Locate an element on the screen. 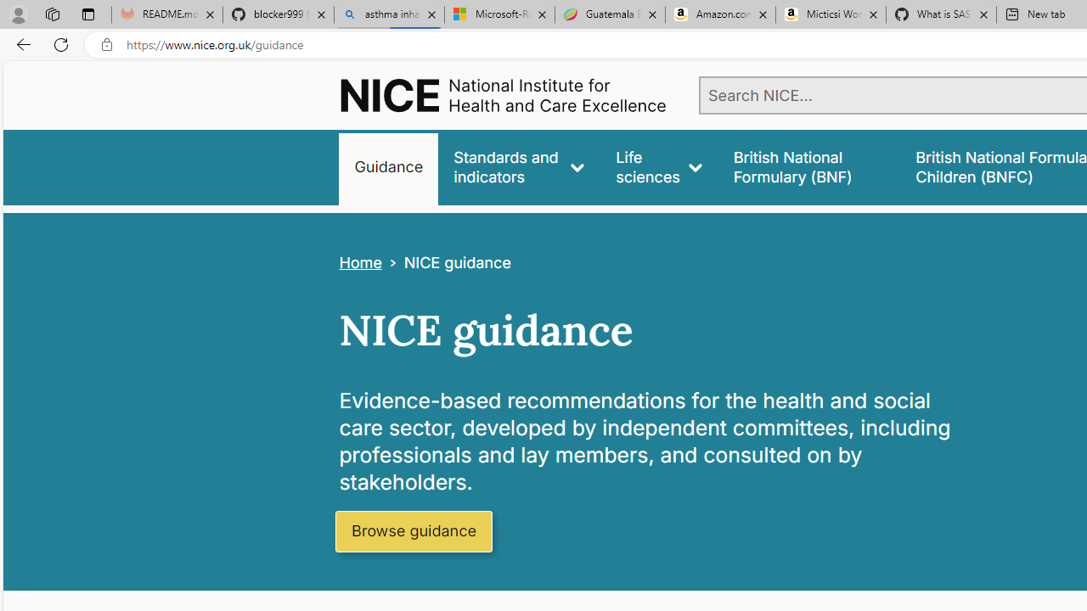  >NICE guidance is located at coordinates (446, 263).